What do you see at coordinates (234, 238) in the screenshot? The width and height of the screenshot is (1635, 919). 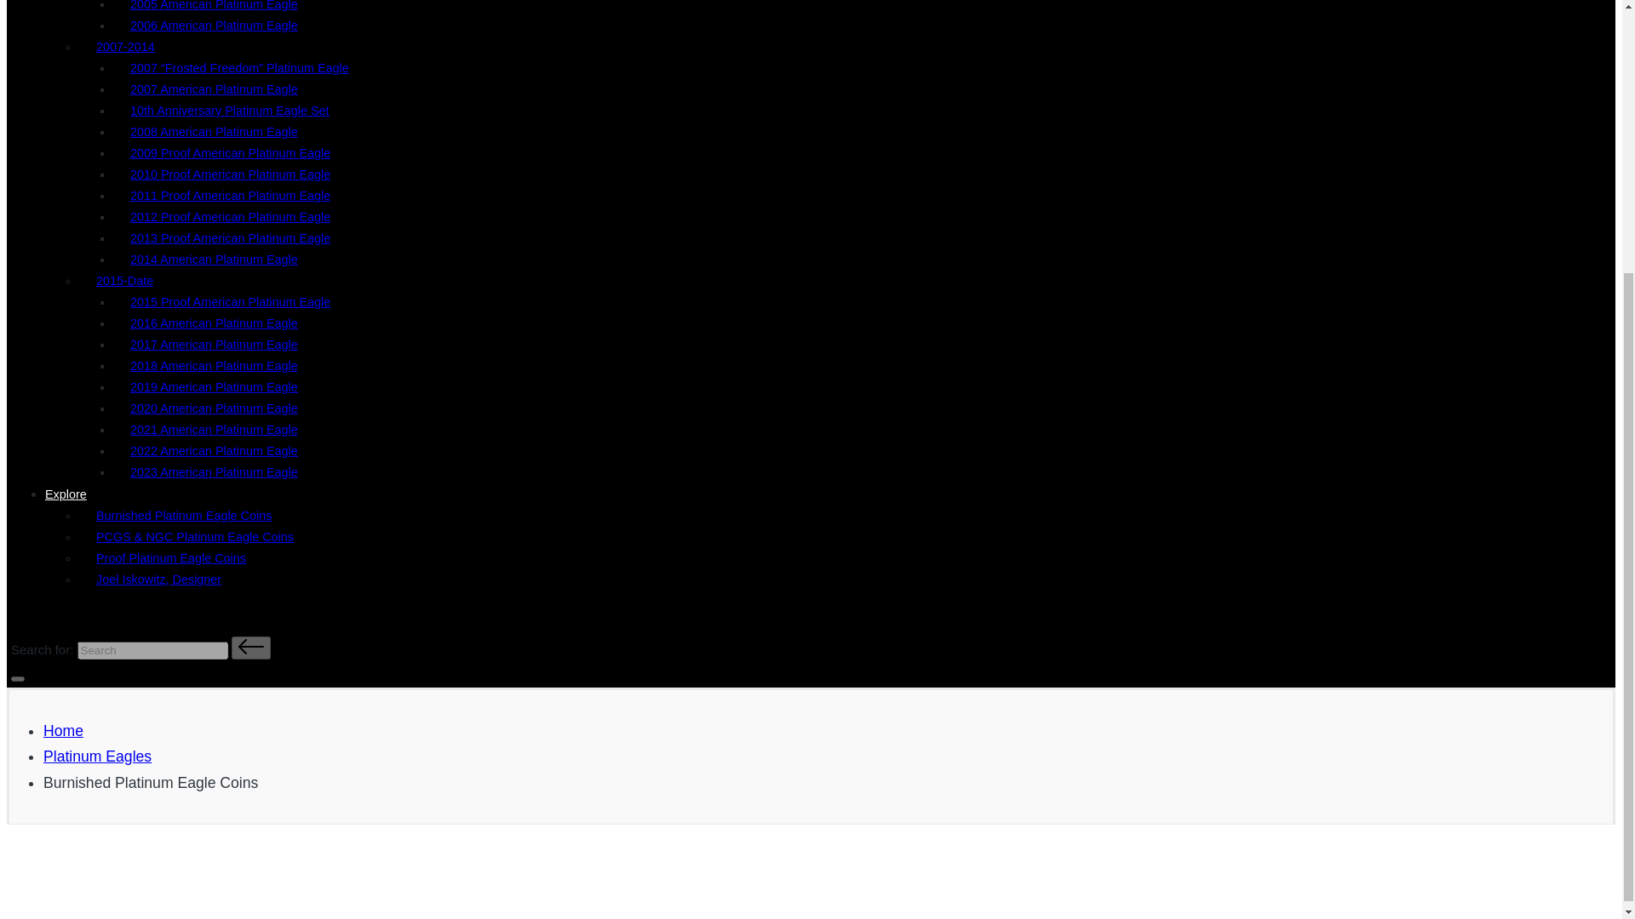 I see `2013 Proof American Platinum Eagle` at bounding box center [234, 238].